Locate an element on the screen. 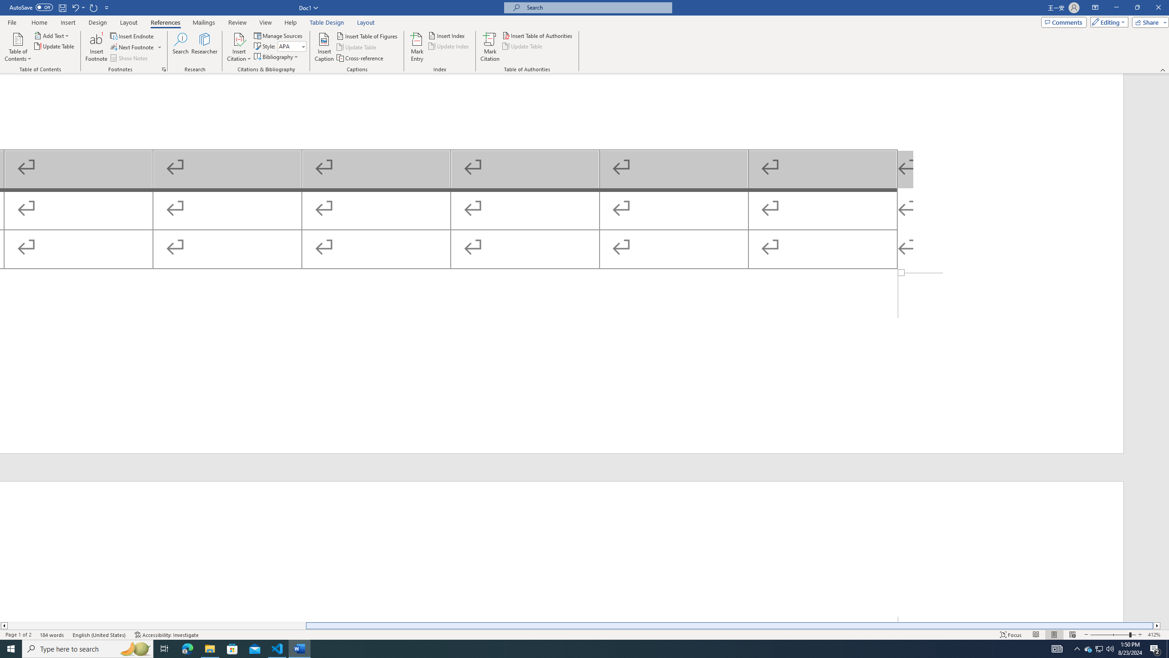 This screenshot has width=1169, height=658. Footnote and Endnote Dialog... is located at coordinates (163, 69).